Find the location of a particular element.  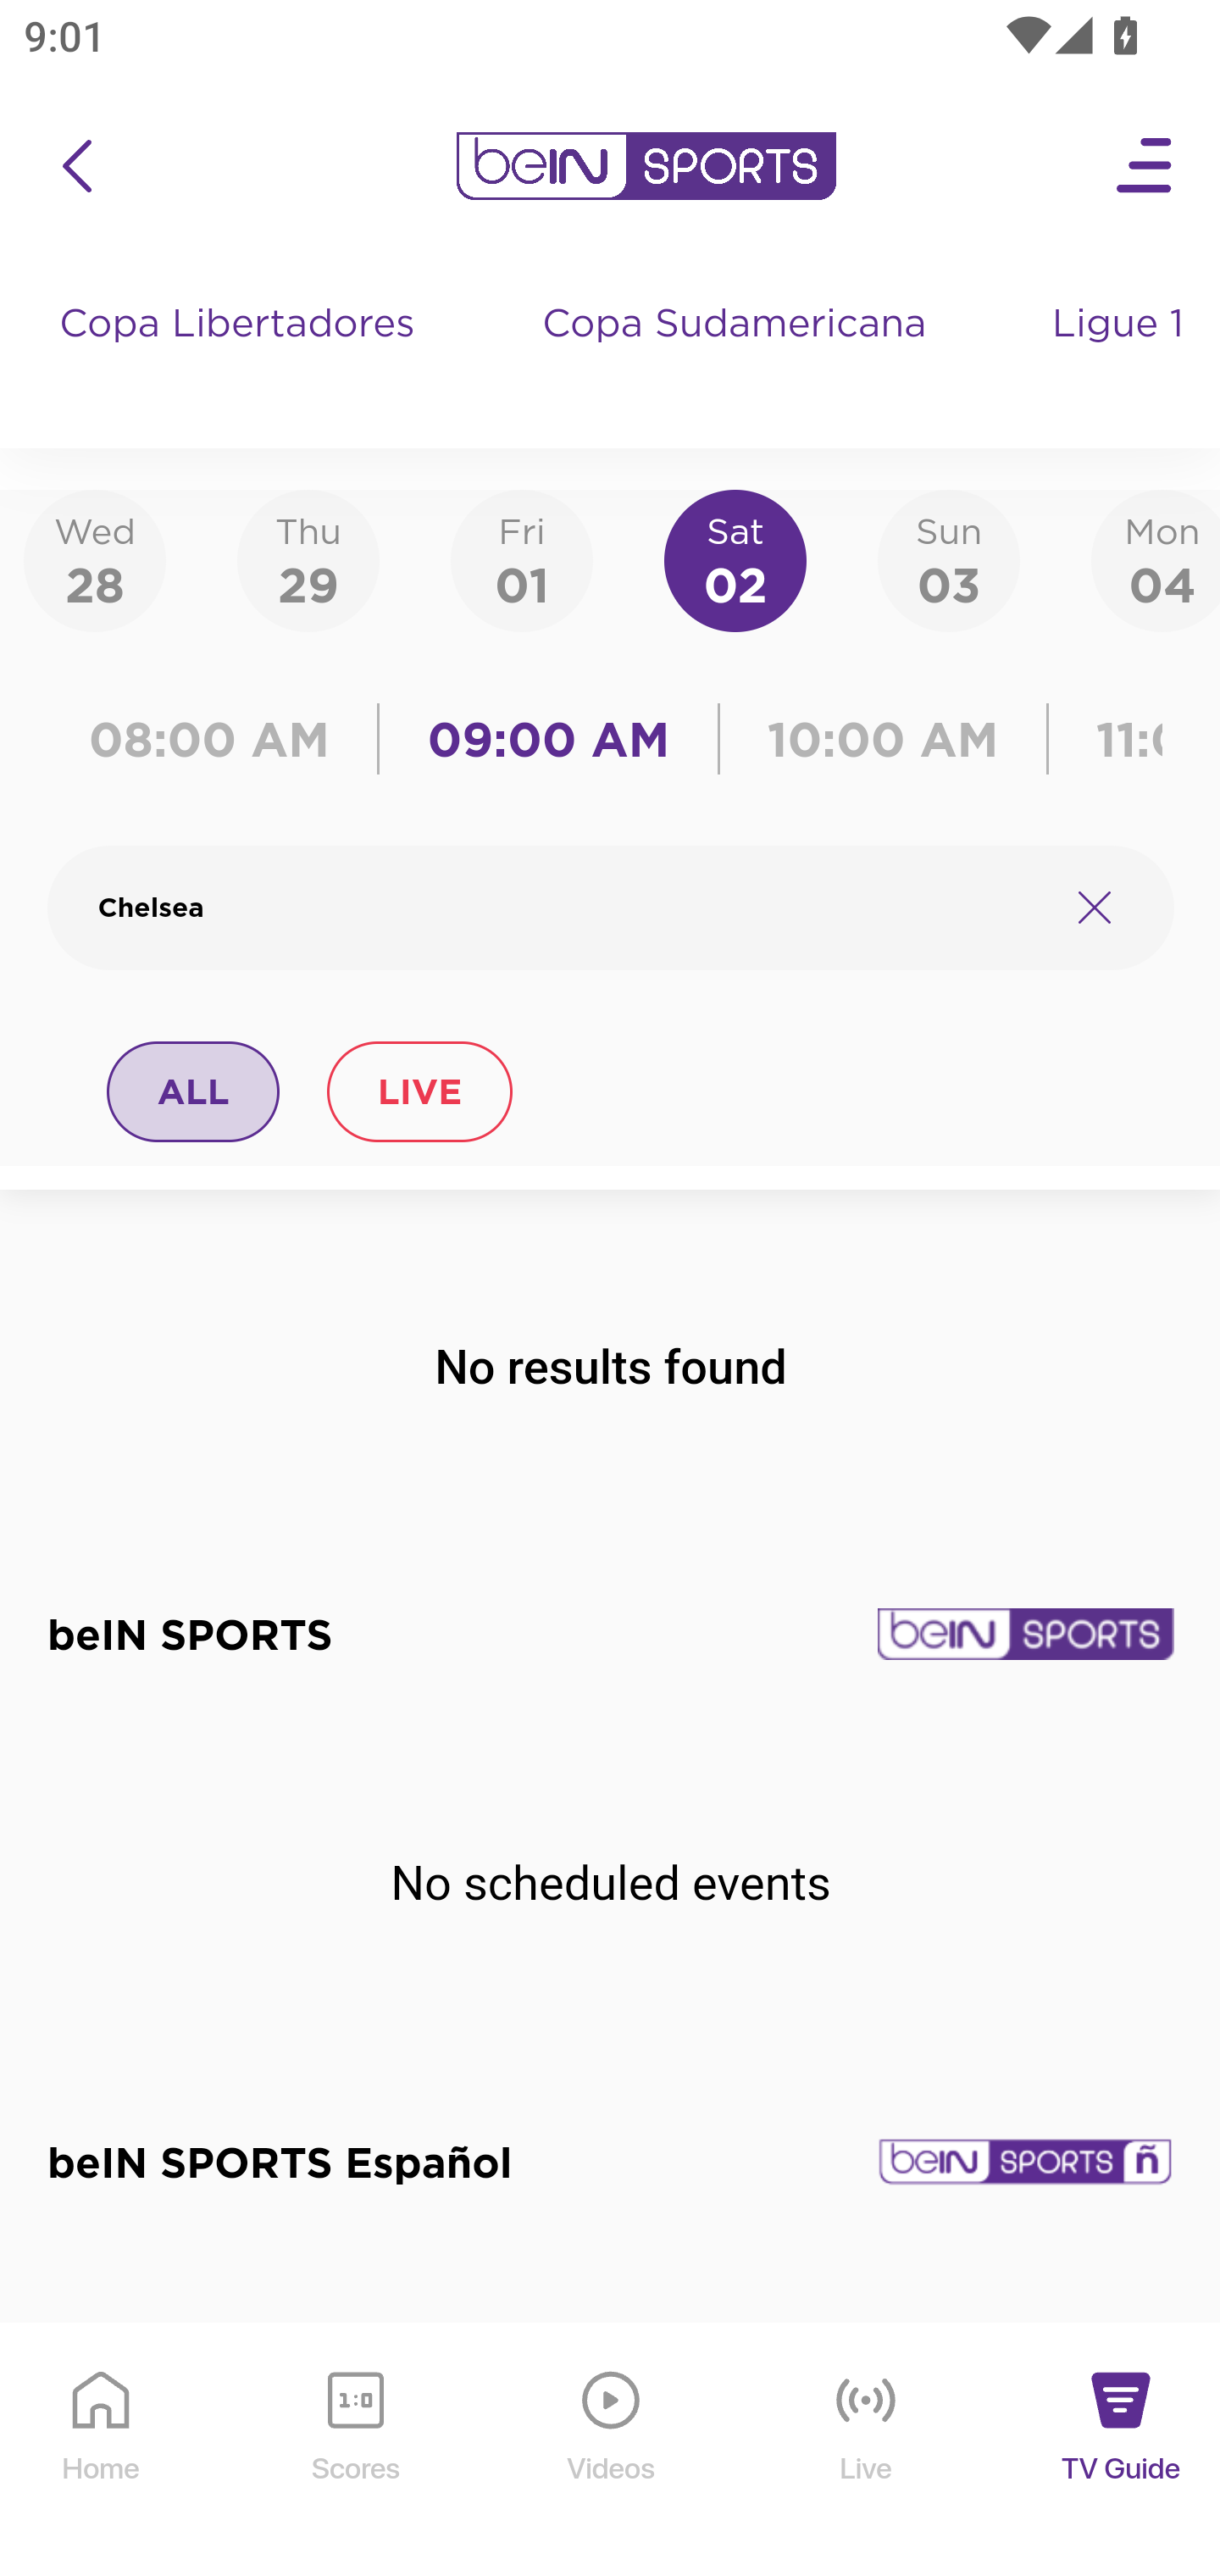

Scores Scores Icon Scores is located at coordinates (355, 2451).